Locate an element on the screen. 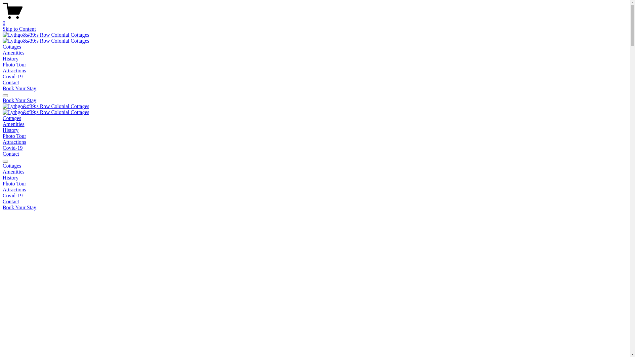 Image resolution: width=635 pixels, height=357 pixels. Amenities is located at coordinates (315, 172).